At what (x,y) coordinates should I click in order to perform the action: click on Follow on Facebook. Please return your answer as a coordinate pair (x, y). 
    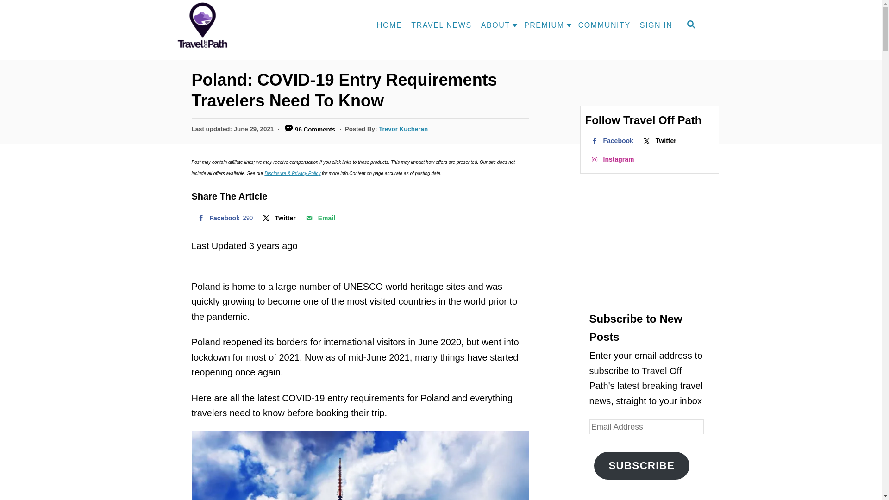
    Looking at the image, I should click on (611, 141).